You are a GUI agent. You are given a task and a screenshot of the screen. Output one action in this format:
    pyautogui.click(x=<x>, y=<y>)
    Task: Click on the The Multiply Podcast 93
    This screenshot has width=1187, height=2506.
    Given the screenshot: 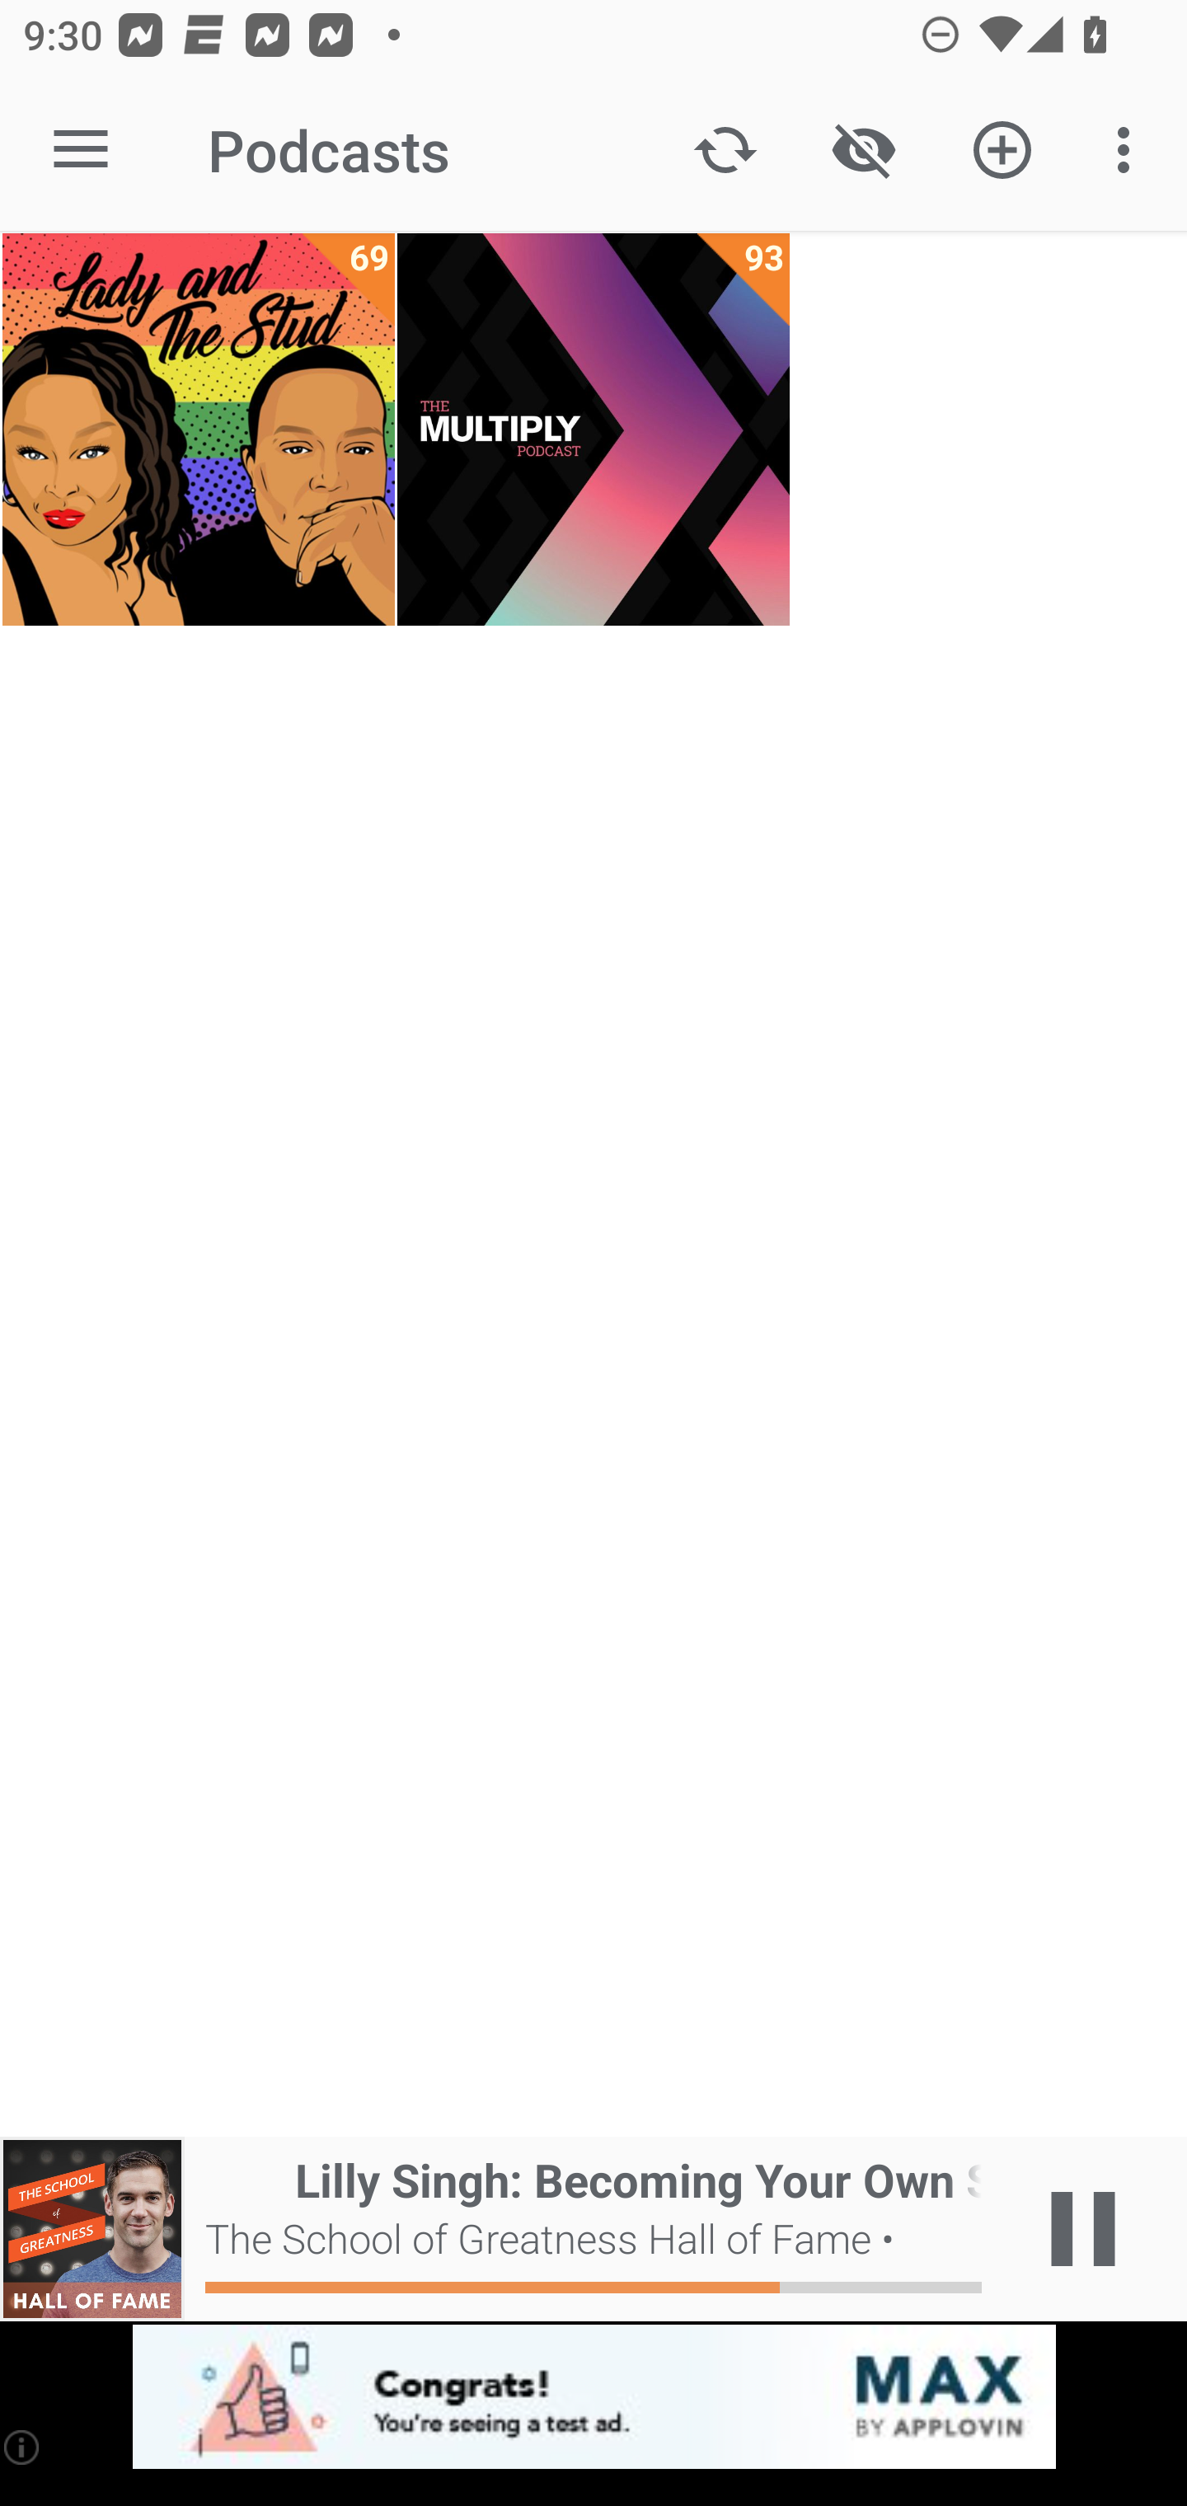 What is the action you would take?
    pyautogui.click(x=593, y=429)
    